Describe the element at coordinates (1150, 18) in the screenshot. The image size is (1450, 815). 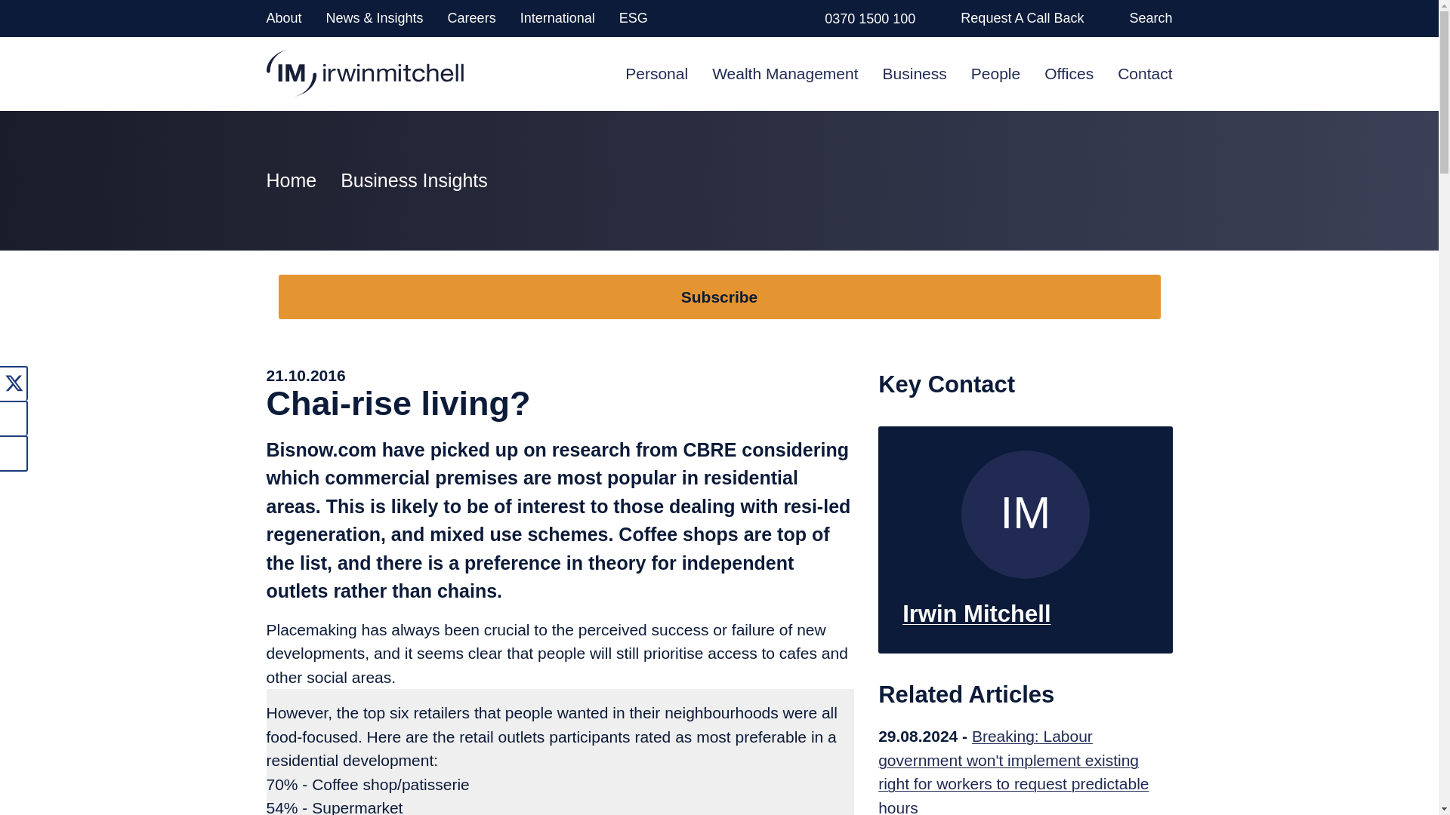
I see `Search` at that location.